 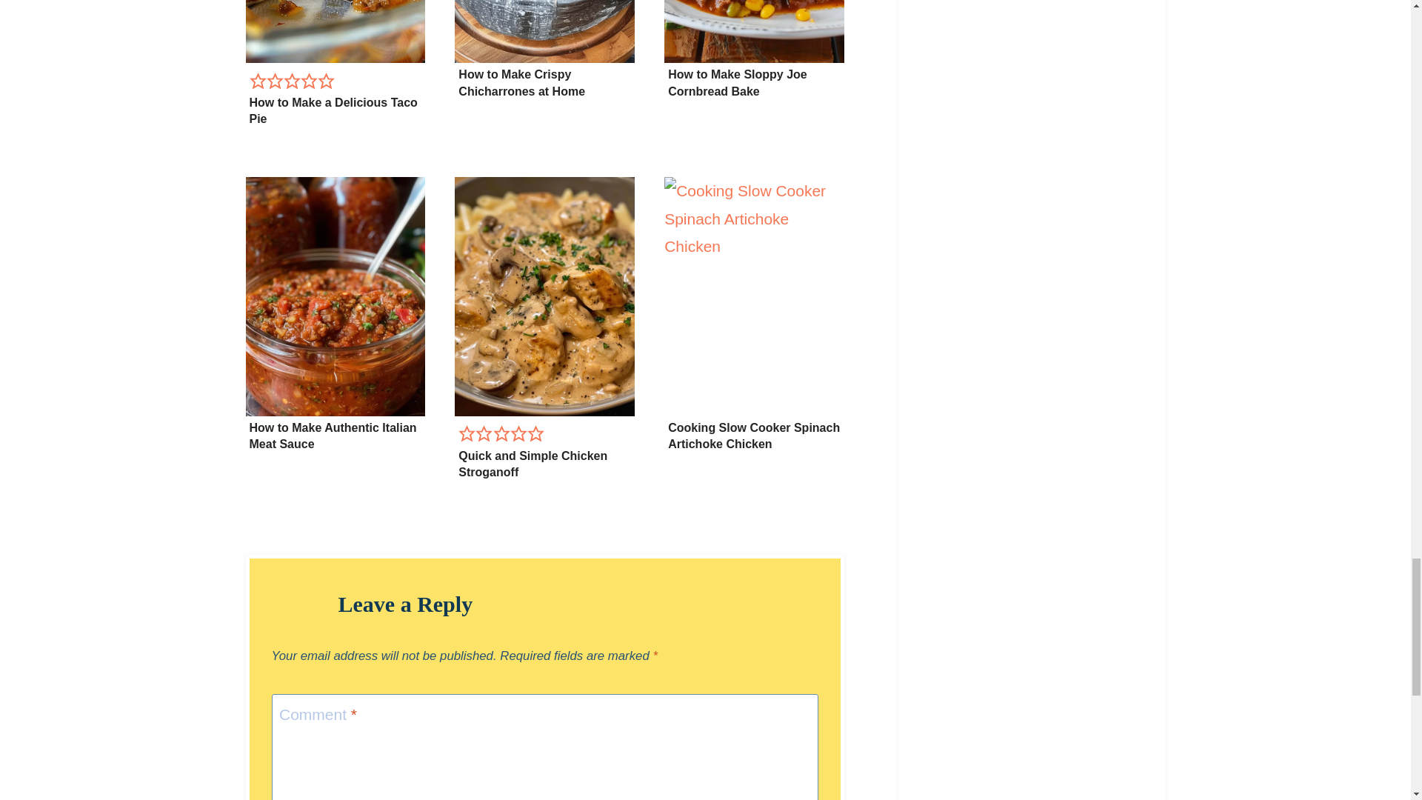 What do you see at coordinates (333, 110) in the screenshot?
I see `How to Make a Delicious Taco Pie` at bounding box center [333, 110].